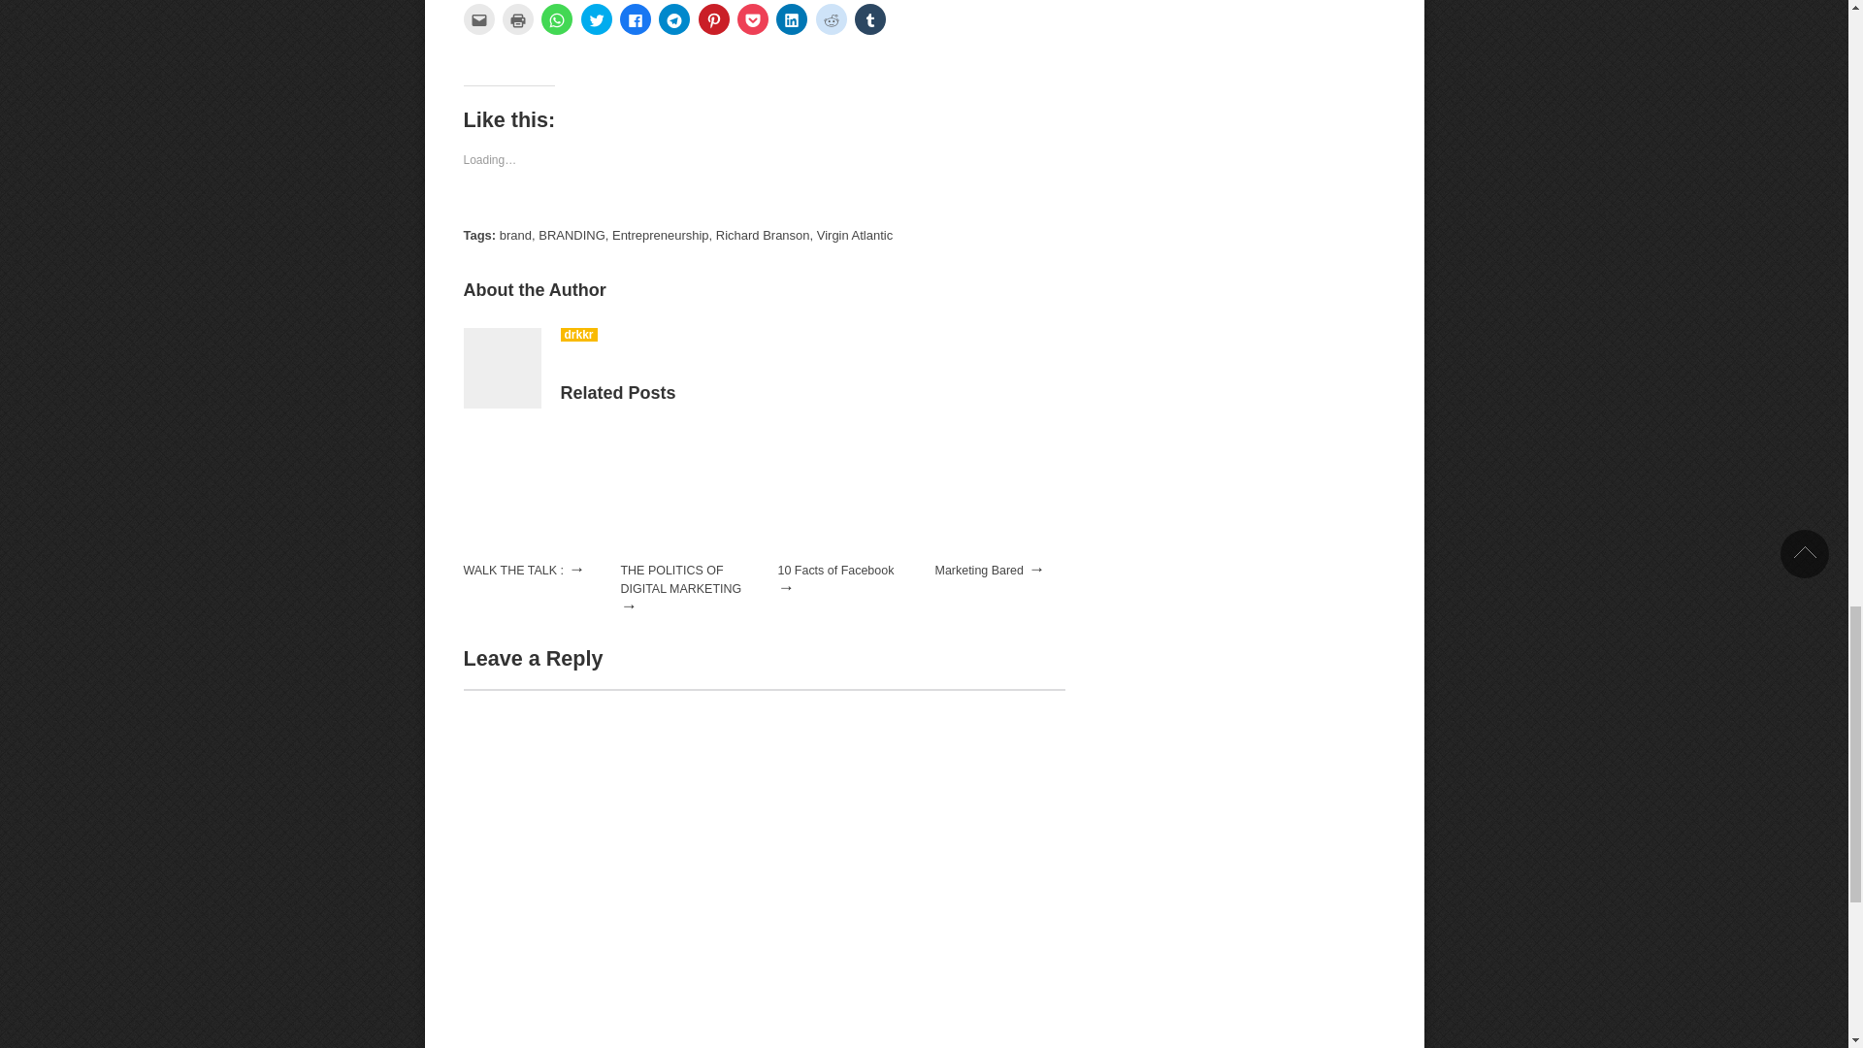 The width and height of the screenshot is (1863, 1048). Describe the element at coordinates (578, 335) in the screenshot. I see `Posts by drkkr` at that location.